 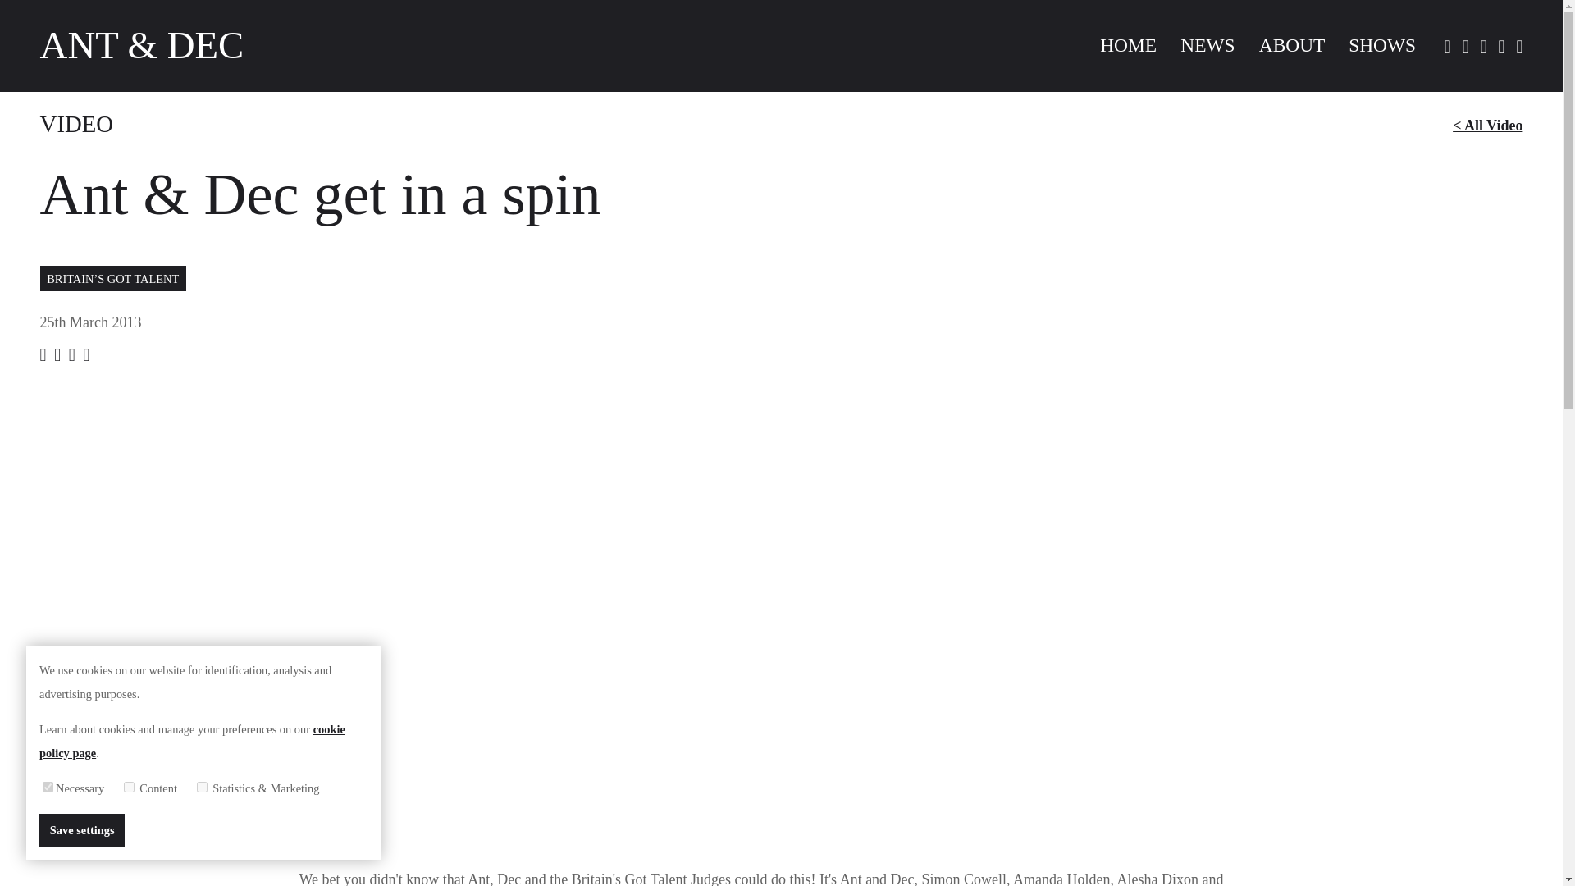 What do you see at coordinates (82, 830) in the screenshot?
I see `Save settings` at bounding box center [82, 830].